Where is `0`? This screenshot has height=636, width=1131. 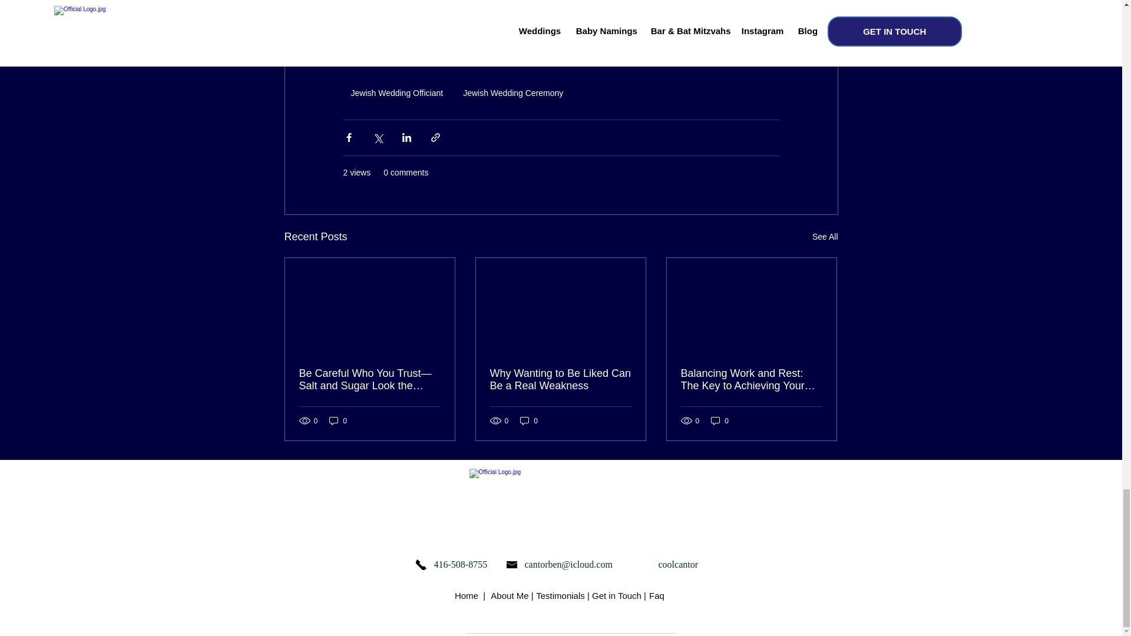 0 is located at coordinates (529, 420).